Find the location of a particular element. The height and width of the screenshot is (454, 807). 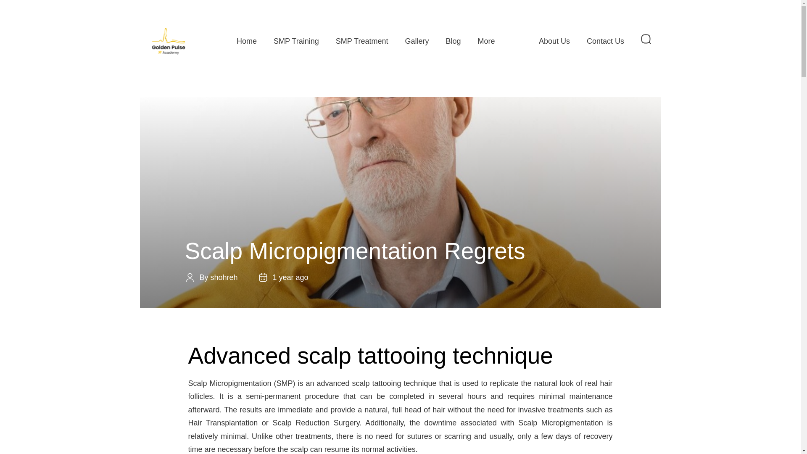

Home is located at coordinates (247, 40).